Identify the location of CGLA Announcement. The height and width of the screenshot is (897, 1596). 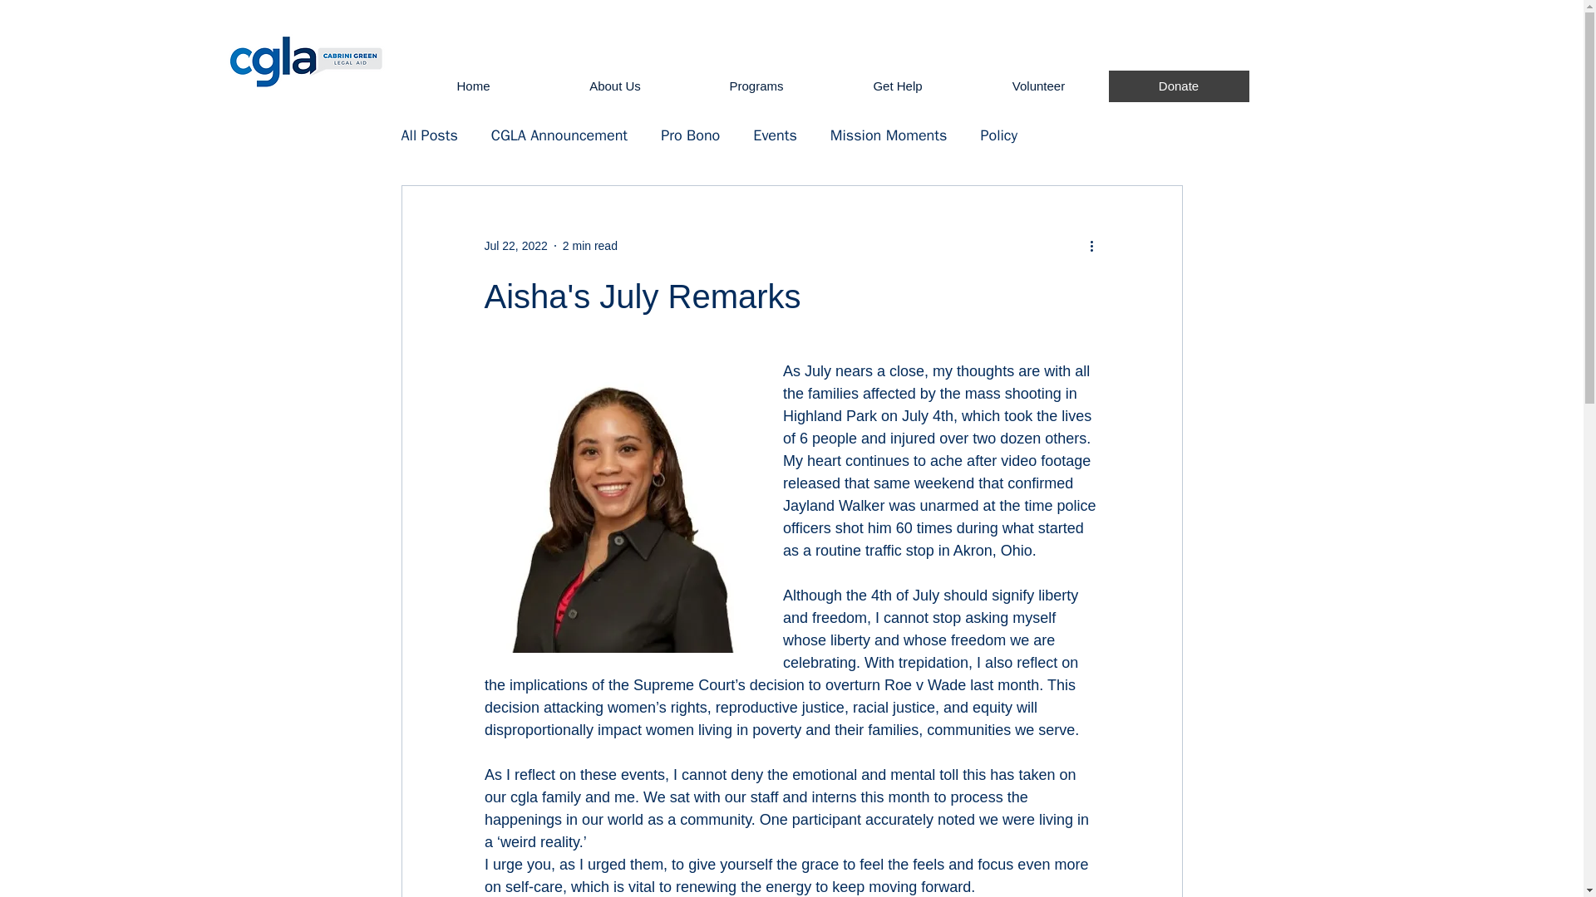
(559, 135).